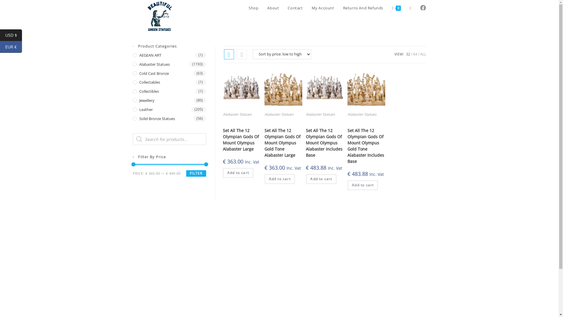 Image resolution: width=563 pixels, height=317 pixels. What do you see at coordinates (238, 114) in the screenshot?
I see `Alabaster Statues` at bounding box center [238, 114].